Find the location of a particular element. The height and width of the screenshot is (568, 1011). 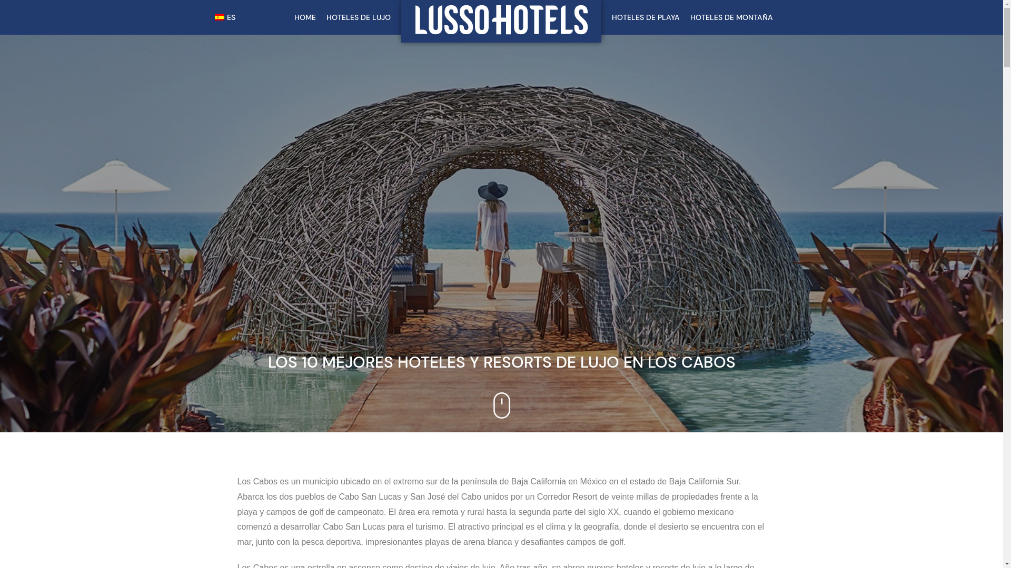

HOME is located at coordinates (305, 17).